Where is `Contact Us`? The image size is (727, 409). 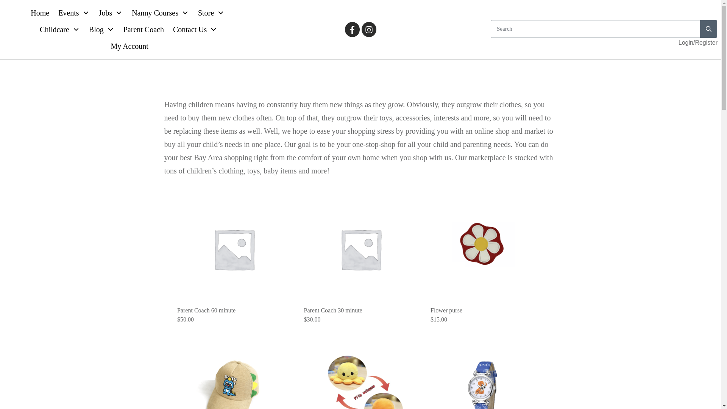 Contact Us is located at coordinates (195, 30).